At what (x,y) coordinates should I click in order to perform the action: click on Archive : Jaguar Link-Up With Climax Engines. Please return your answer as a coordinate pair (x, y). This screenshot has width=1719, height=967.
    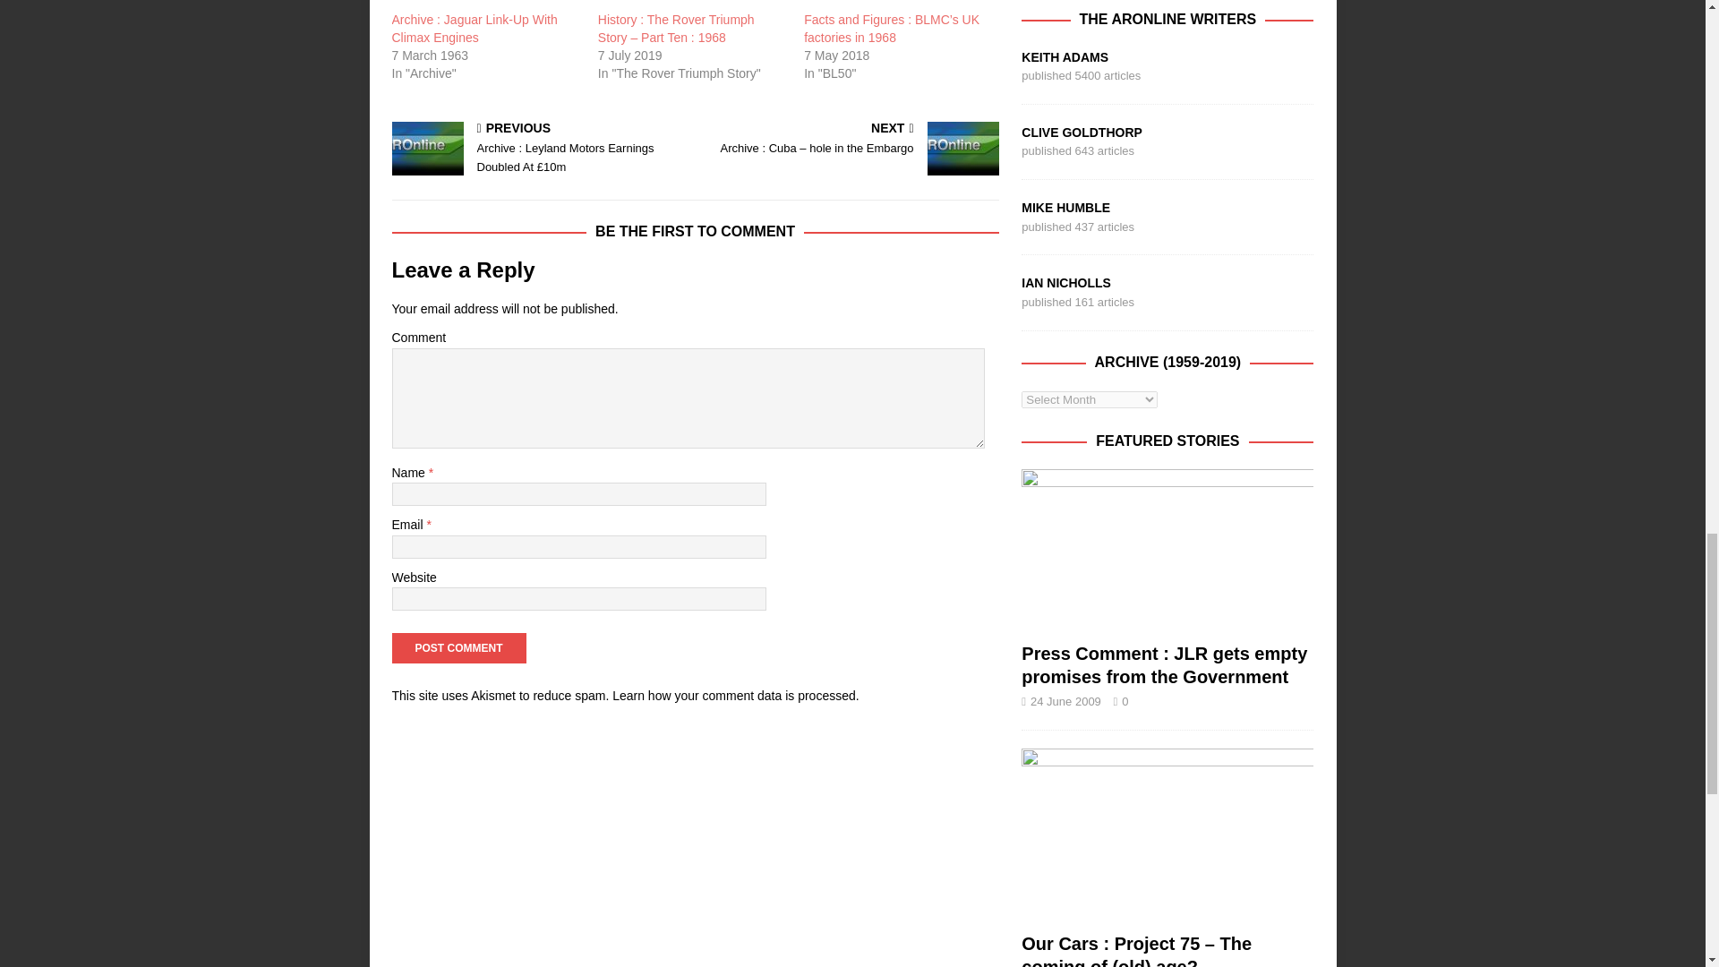
    Looking at the image, I should click on (485, 5).